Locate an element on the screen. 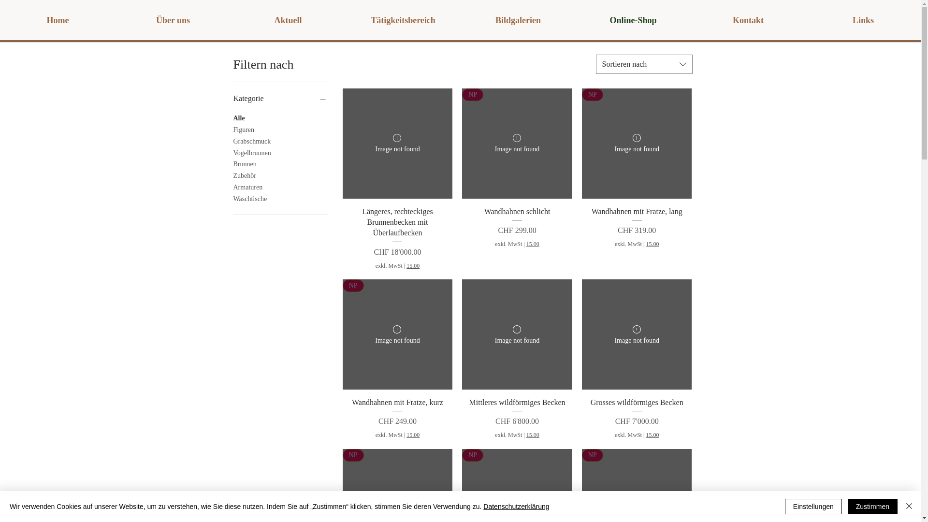 This screenshot has height=522, width=928. Aktuell is located at coordinates (288, 20).